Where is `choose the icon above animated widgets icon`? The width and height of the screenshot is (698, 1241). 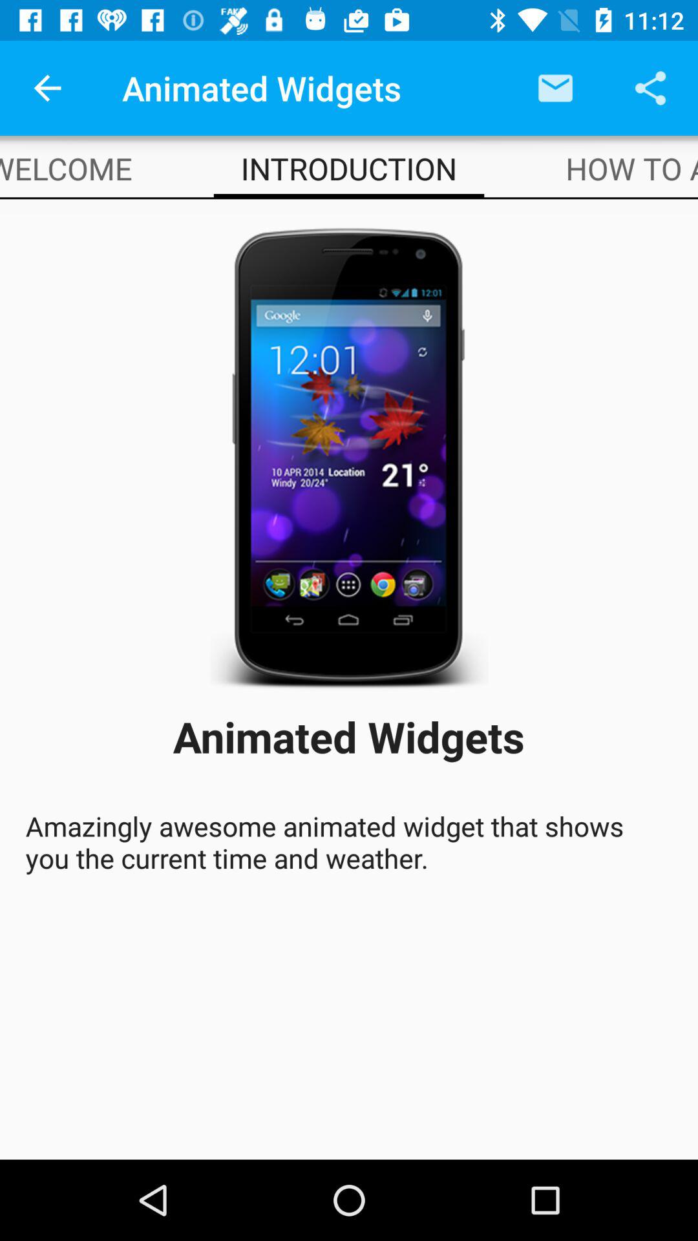
choose the icon above animated widgets icon is located at coordinates (349, 454).